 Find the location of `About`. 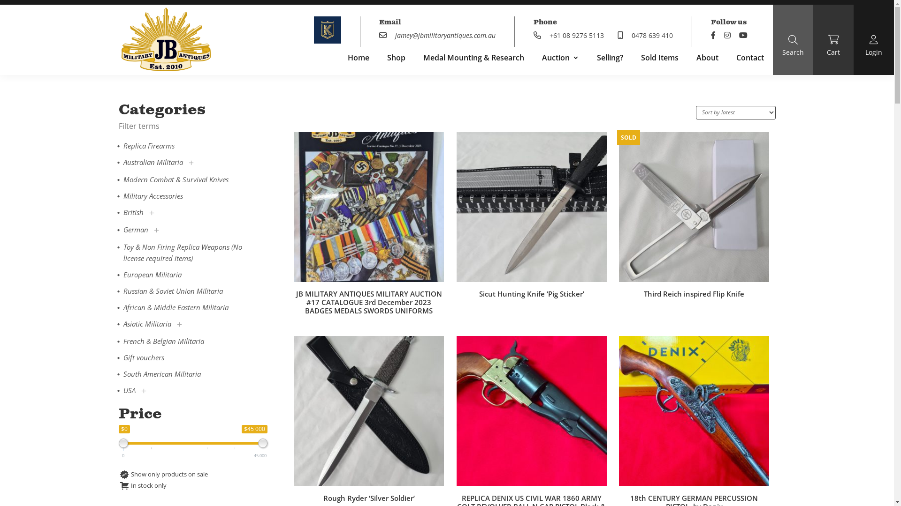

About is located at coordinates (708, 60).